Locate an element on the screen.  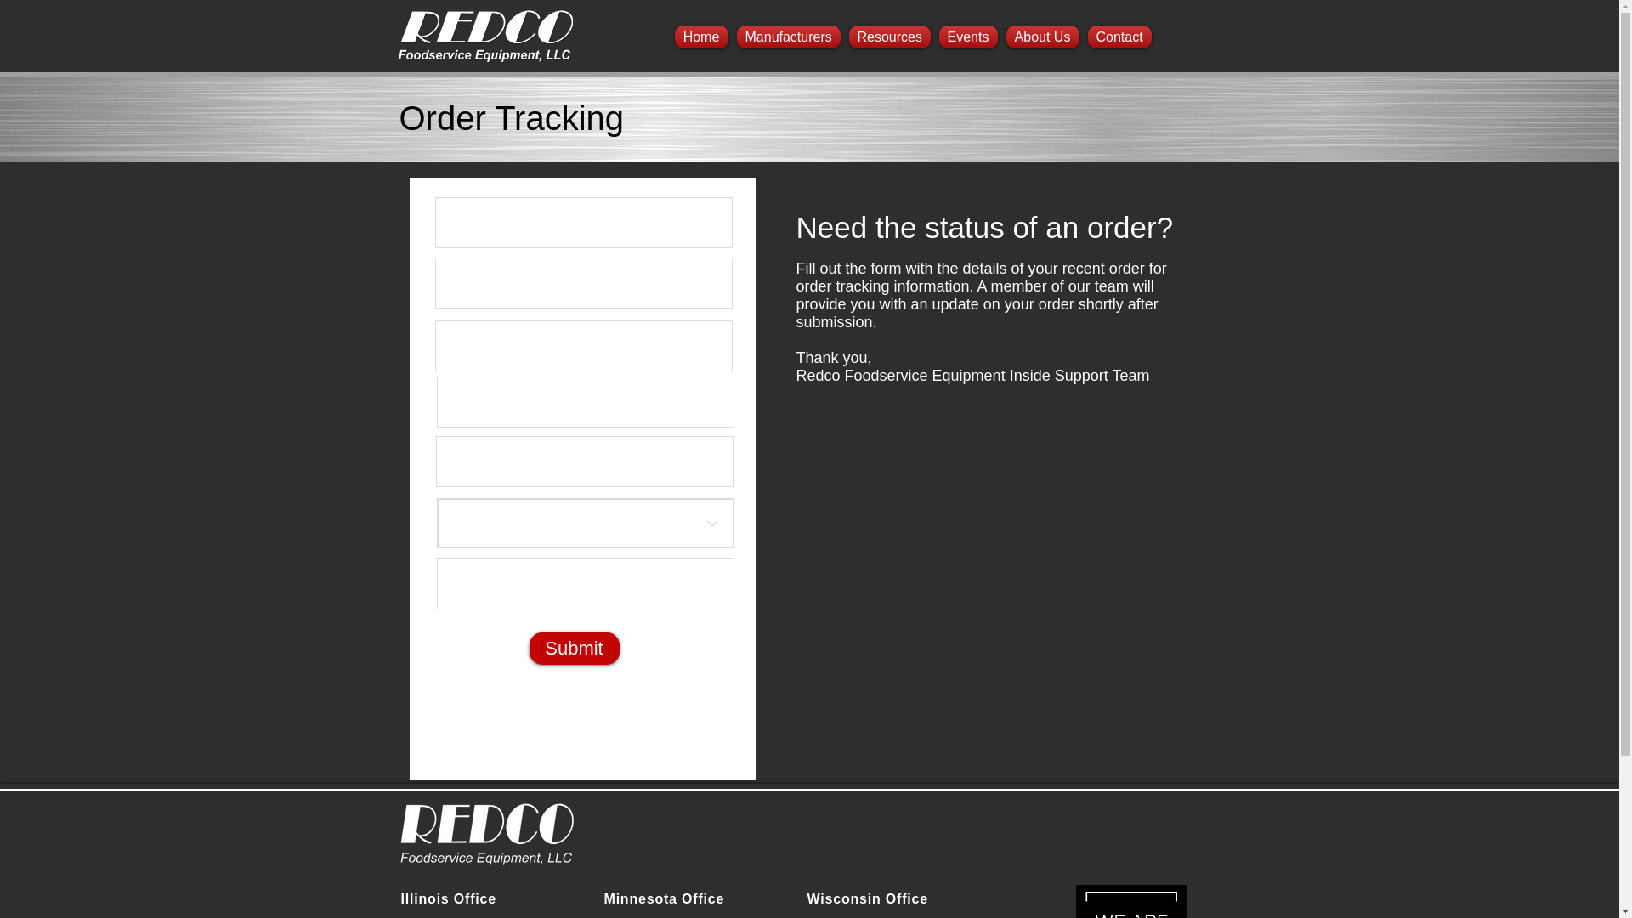
Resources is located at coordinates (890, 37).